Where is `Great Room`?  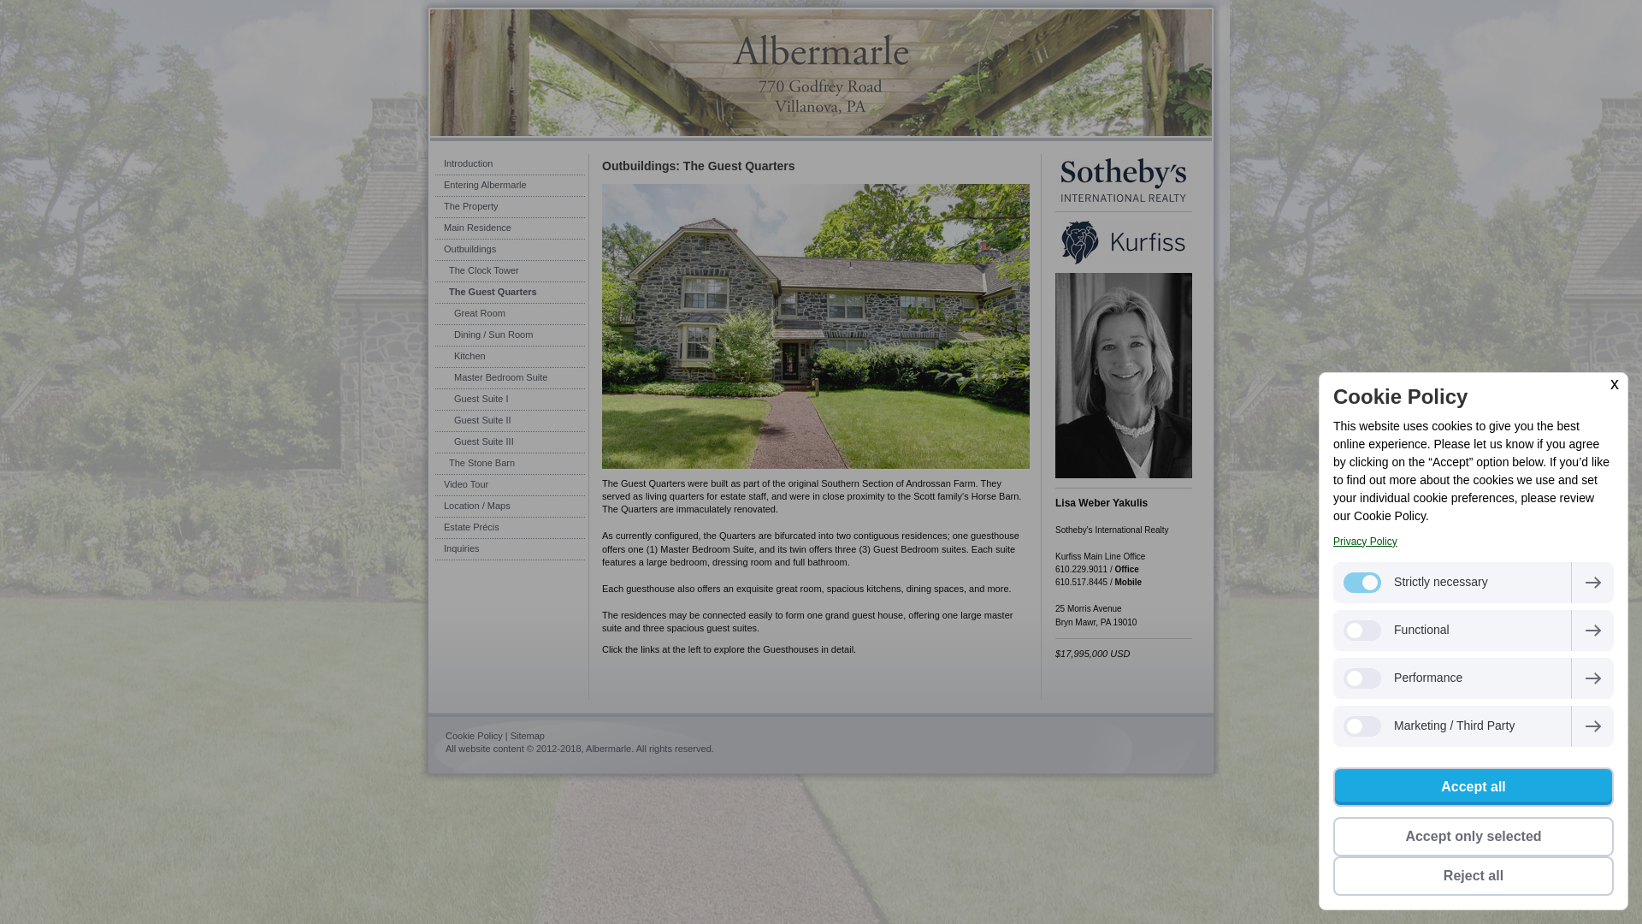 Great Room is located at coordinates (510, 315).